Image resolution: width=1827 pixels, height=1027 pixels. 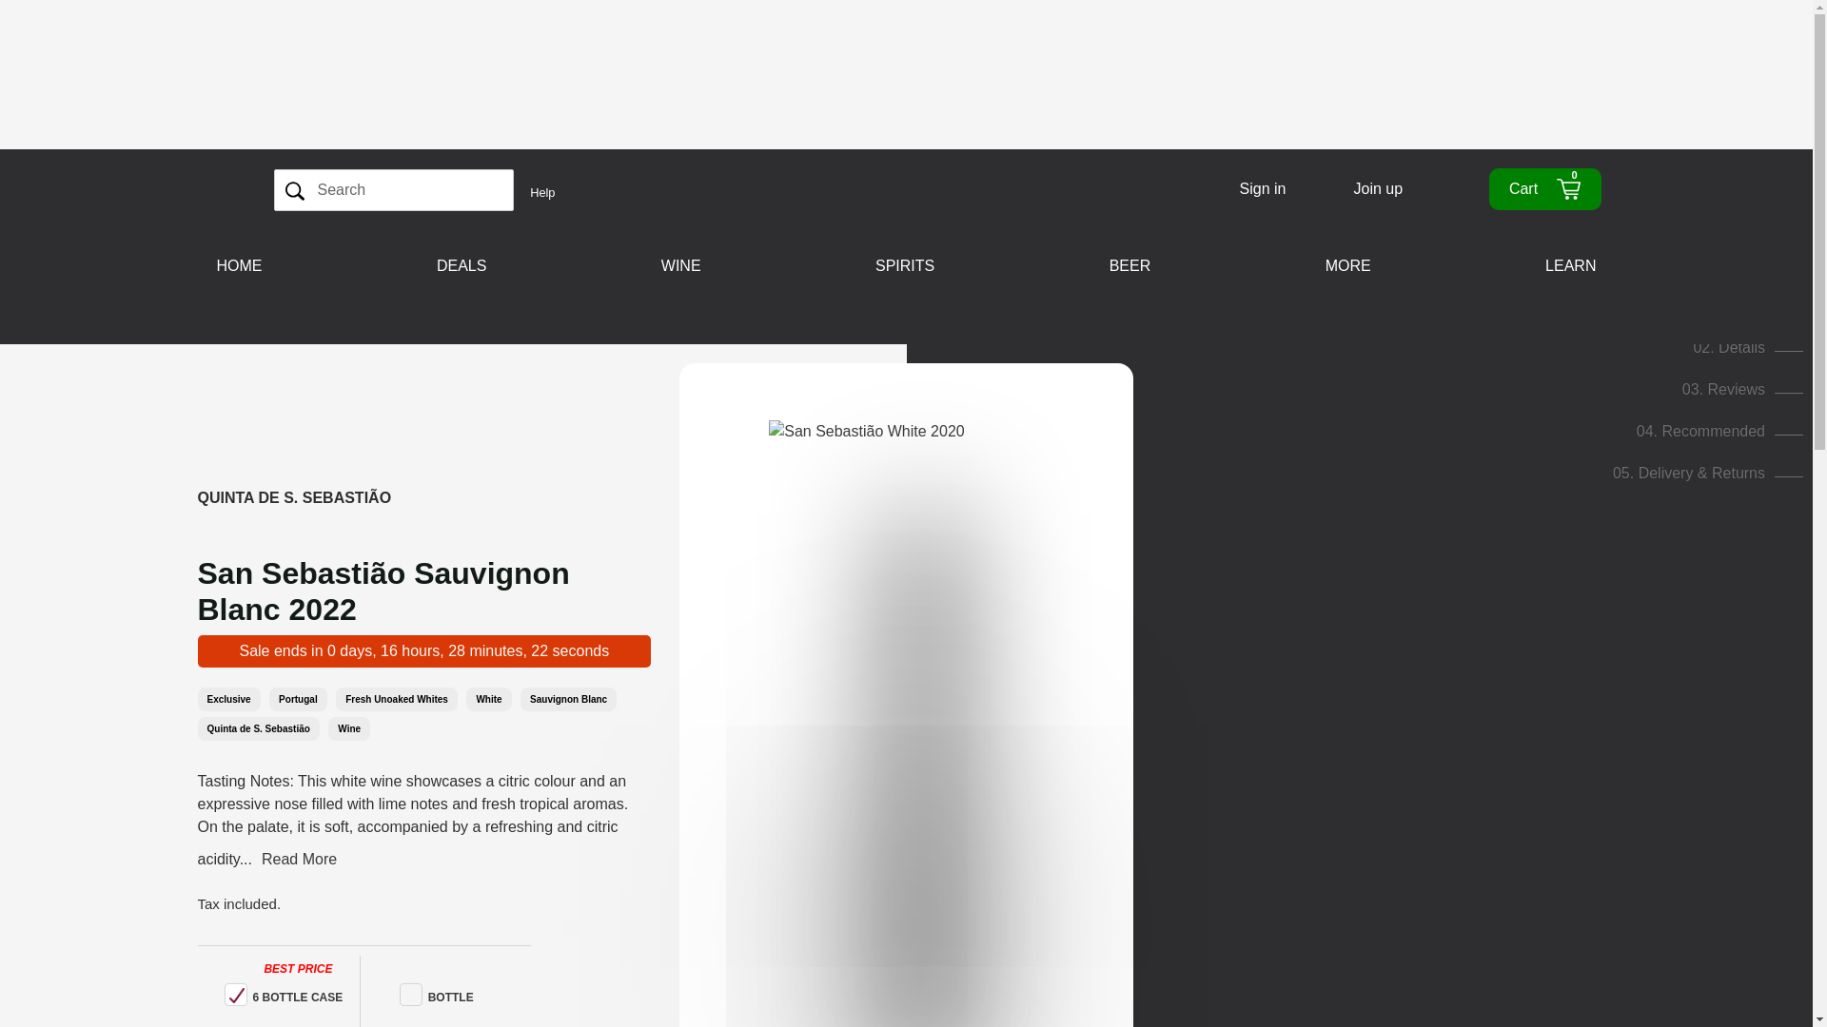 I want to click on 02. Details, so click(x=1748, y=347).